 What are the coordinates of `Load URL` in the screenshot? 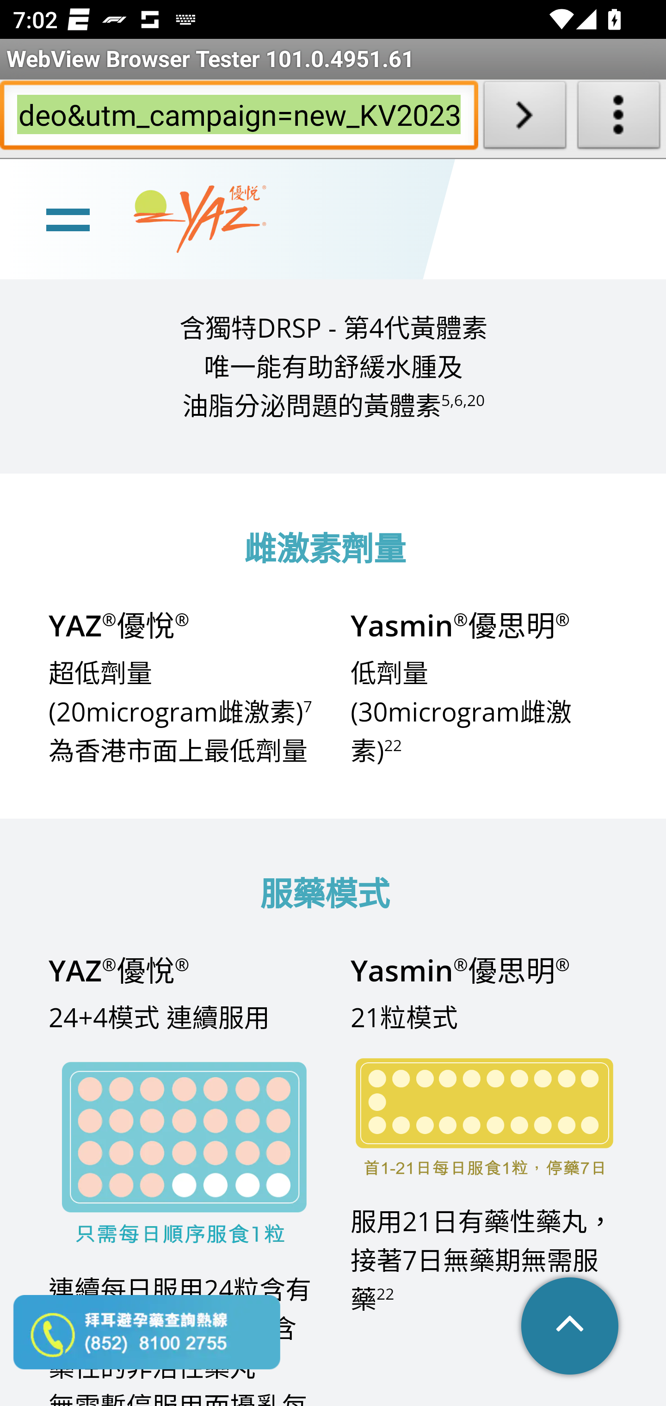 It's located at (524, 118).